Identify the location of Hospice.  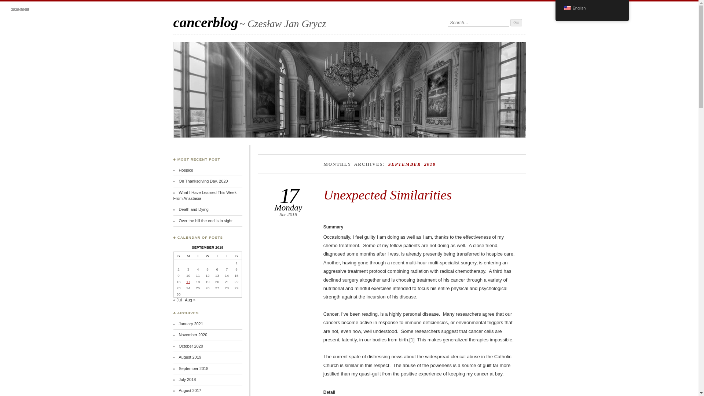
(186, 170).